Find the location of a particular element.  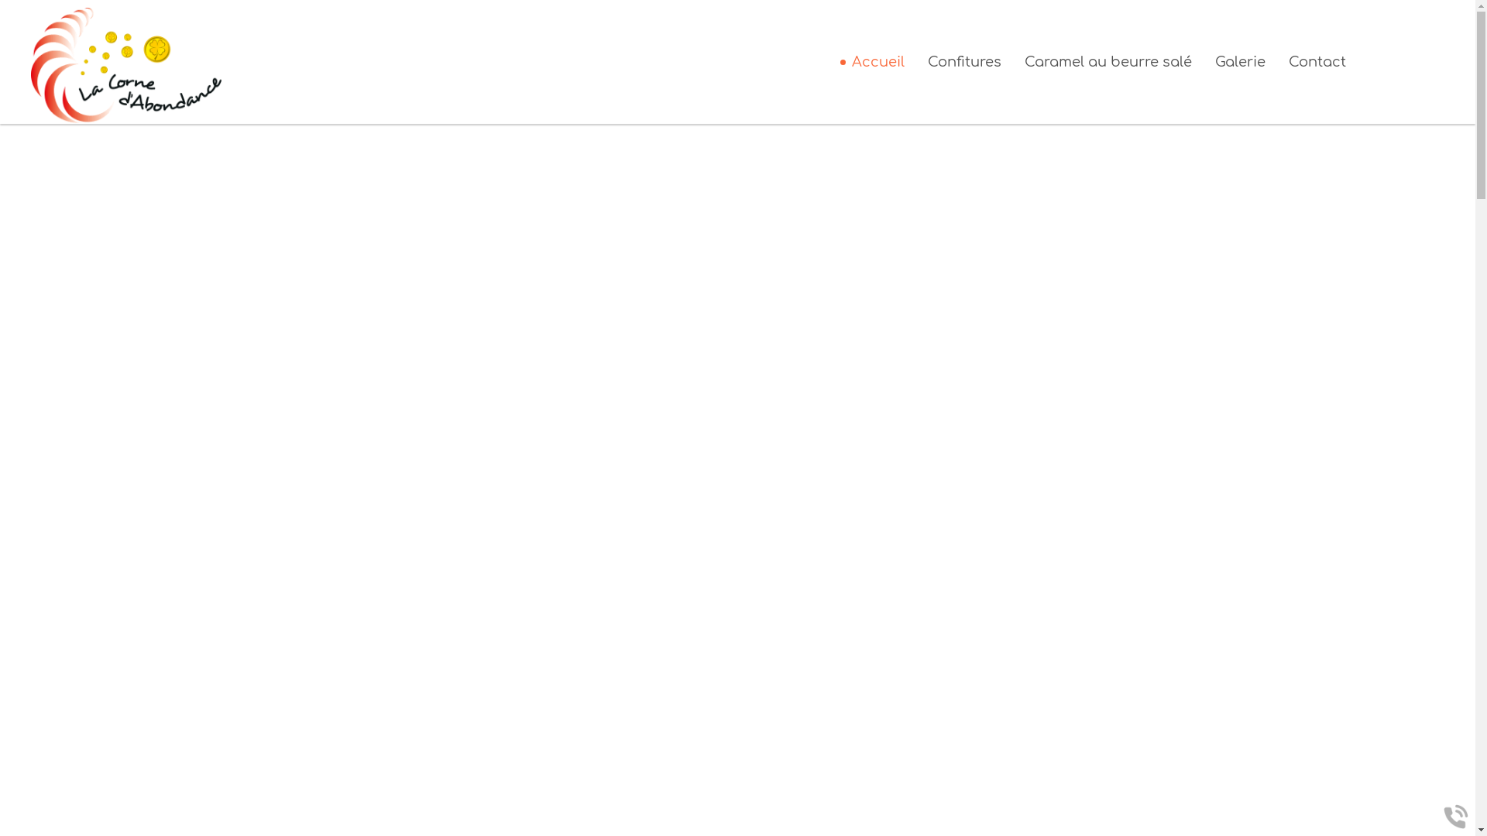

Accueil is located at coordinates (878, 62).